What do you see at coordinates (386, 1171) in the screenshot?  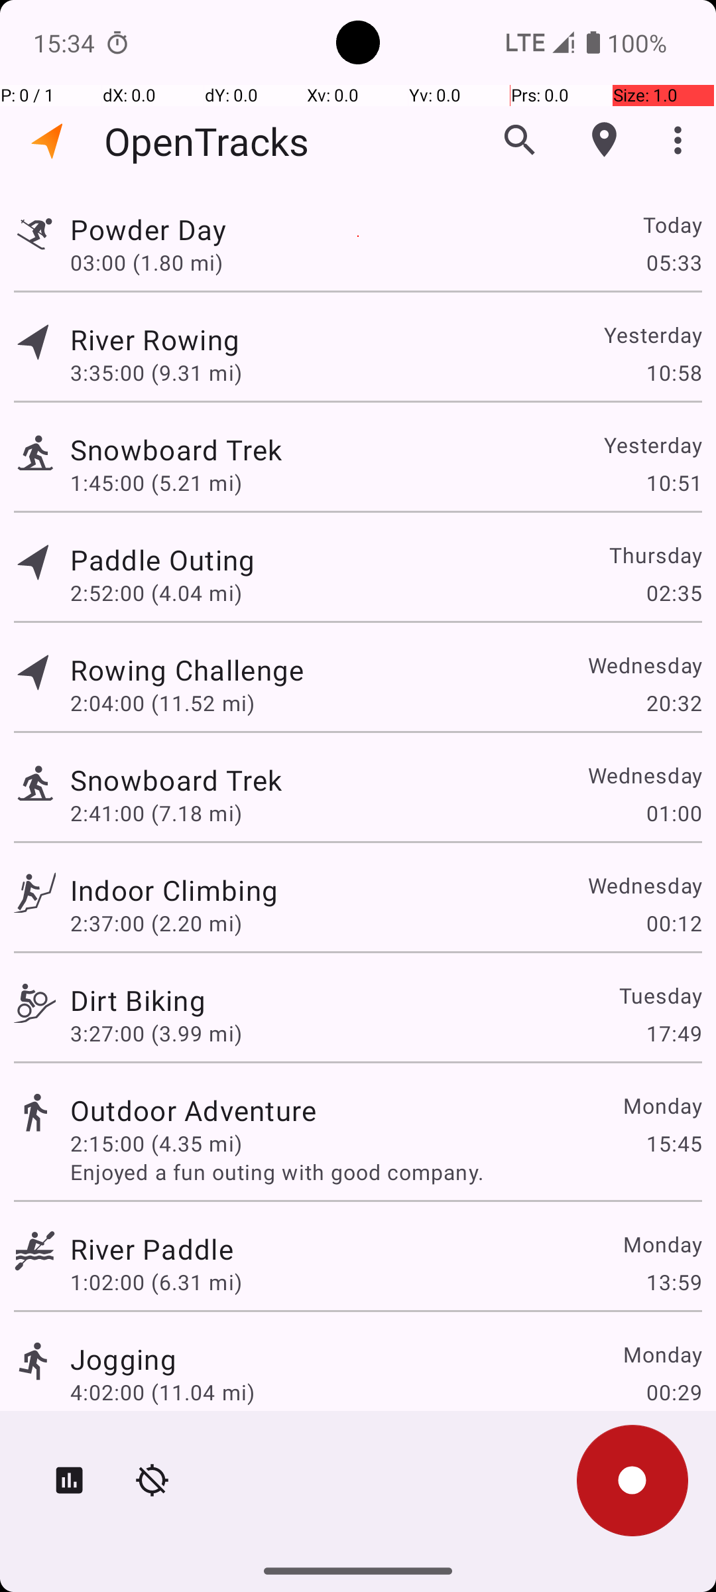 I see `Enjoyed a fun outing with good company.` at bounding box center [386, 1171].